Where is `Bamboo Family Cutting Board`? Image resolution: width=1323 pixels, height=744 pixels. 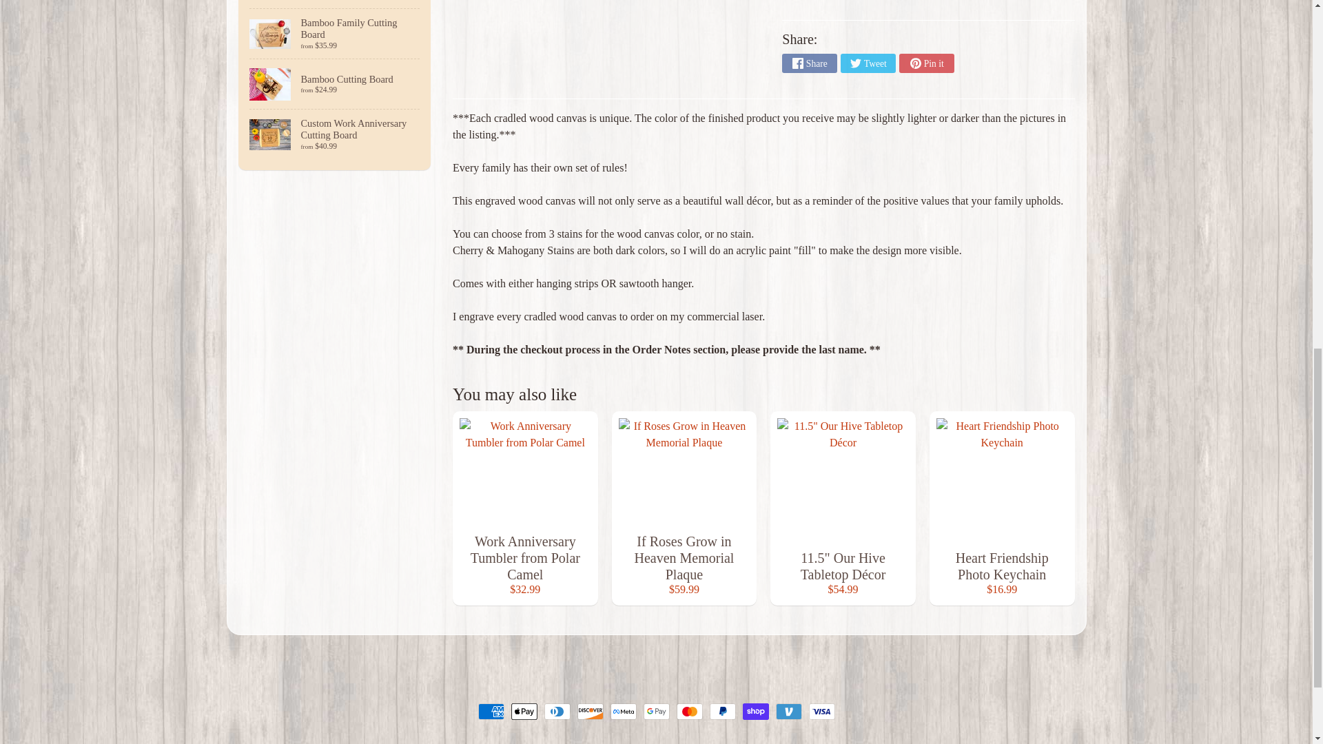
Bamboo Family Cutting Board is located at coordinates (335, 33).